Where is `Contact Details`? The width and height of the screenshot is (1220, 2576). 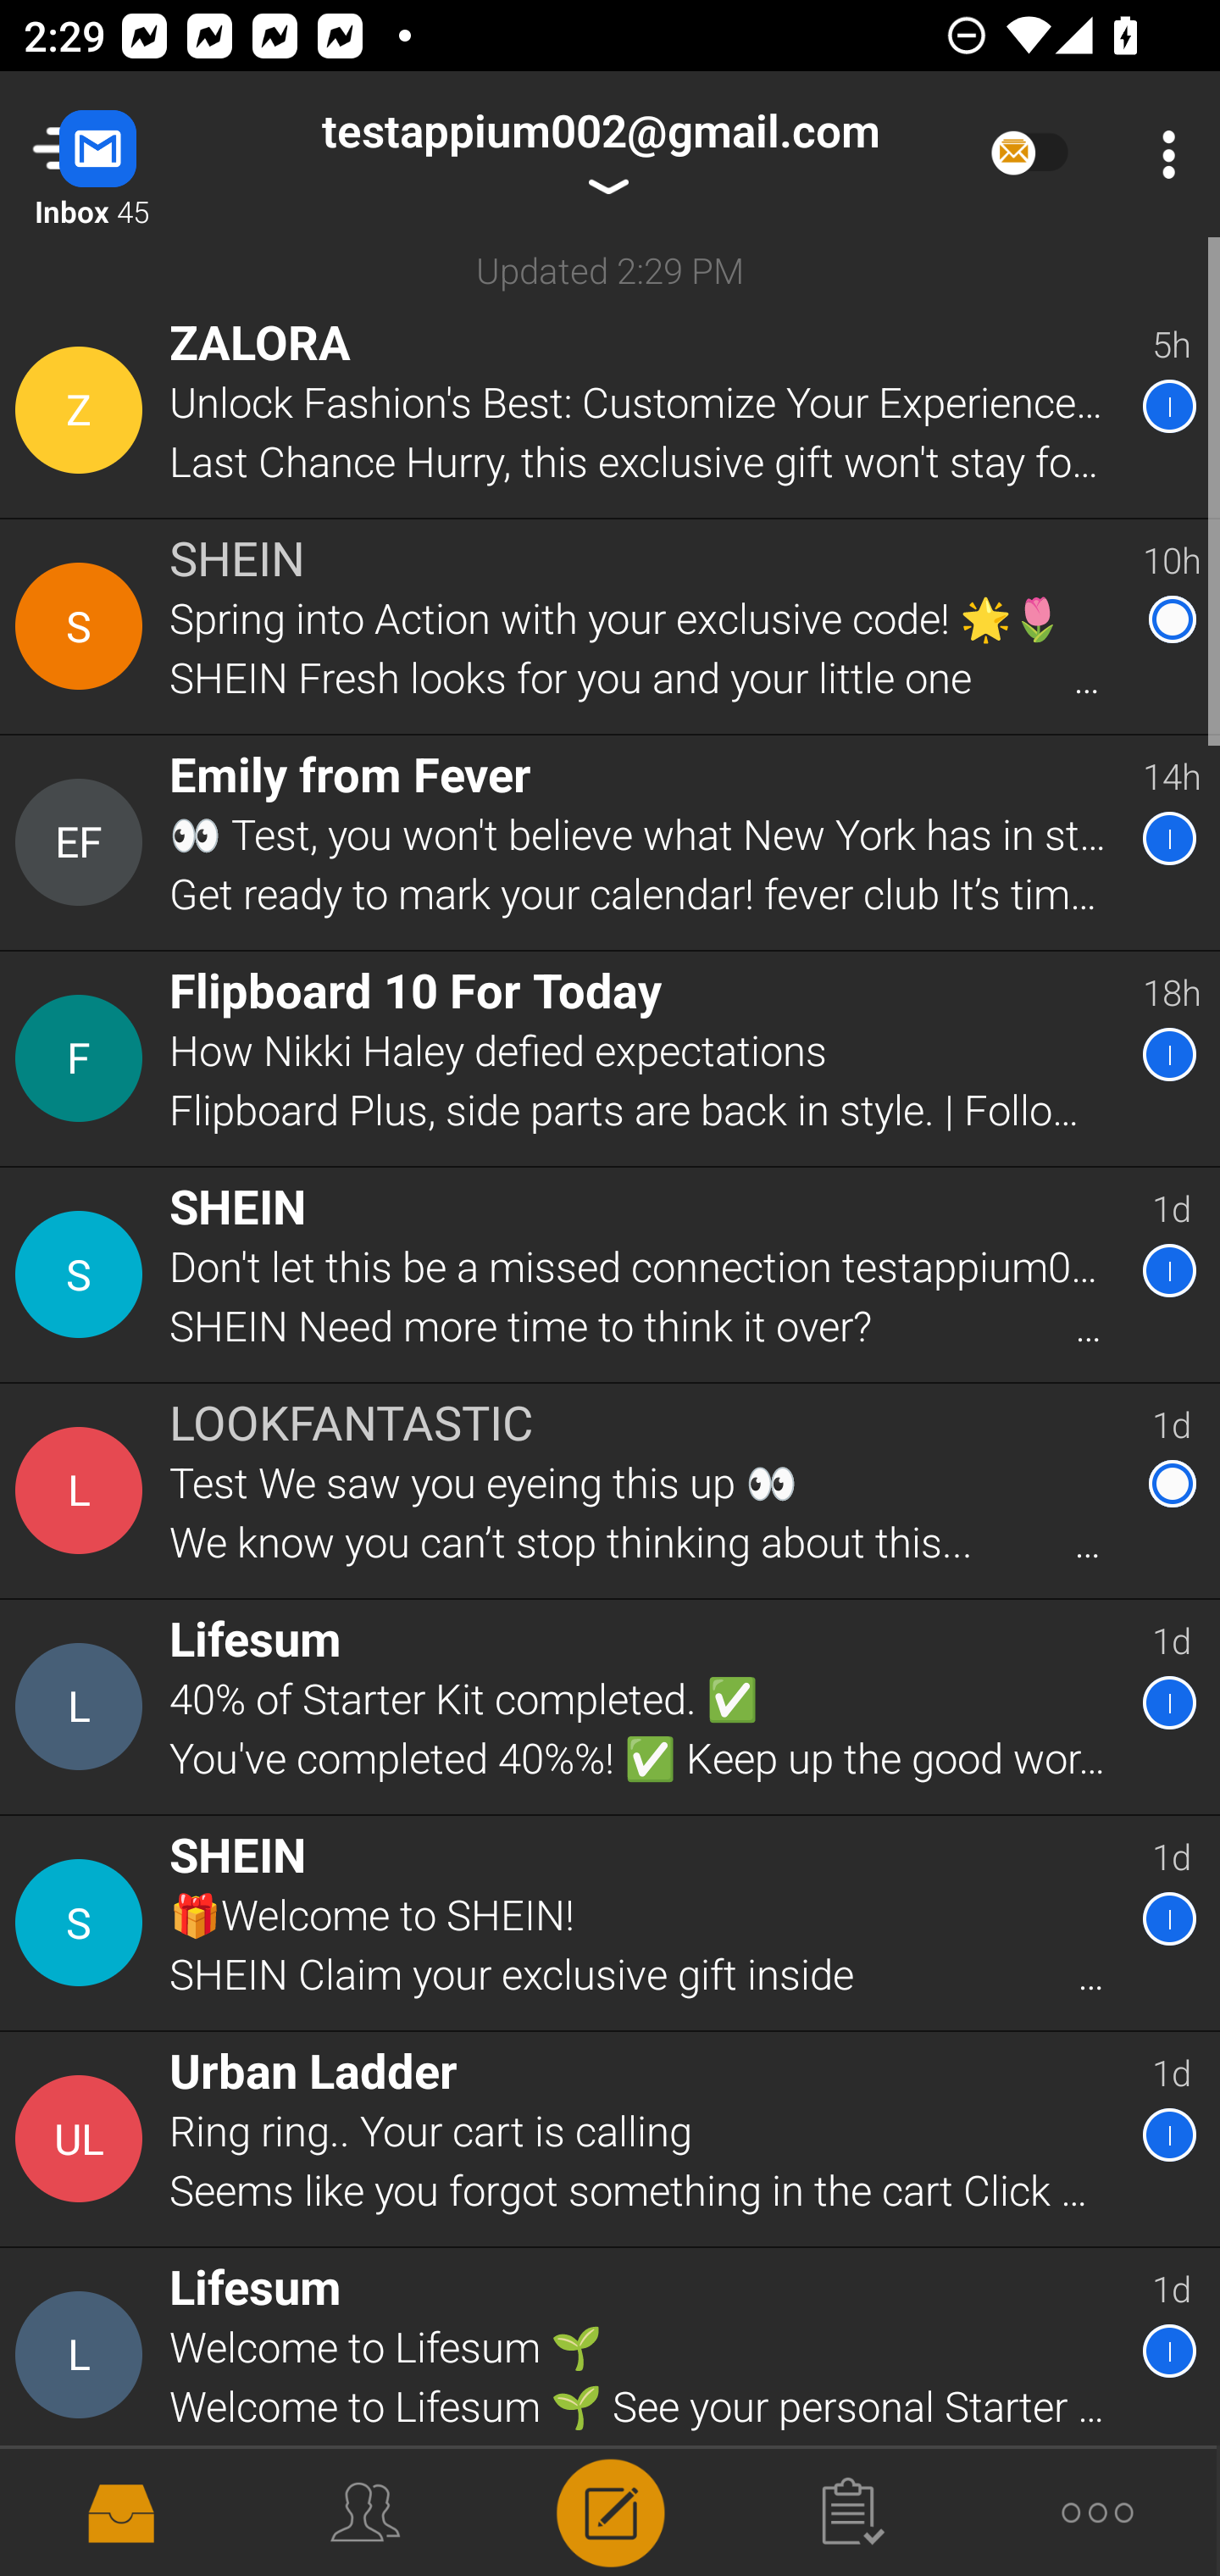
Contact Details is located at coordinates (83, 1058).